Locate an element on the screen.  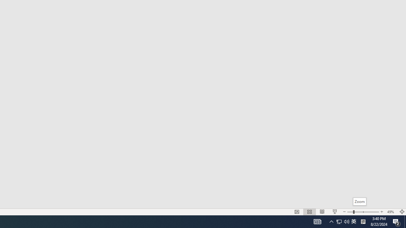
Zoom 49% is located at coordinates (391, 212).